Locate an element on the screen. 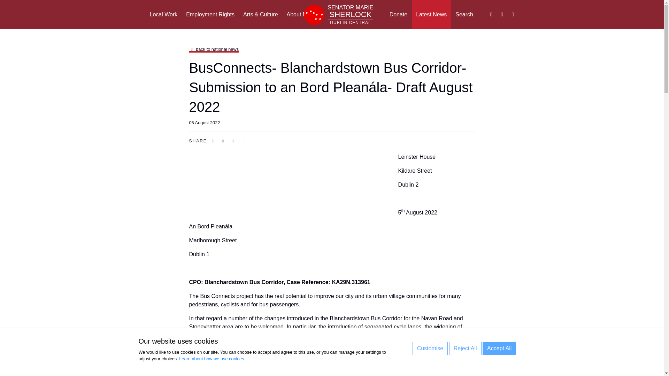 The width and height of the screenshot is (669, 376). Search is located at coordinates (338, 15).